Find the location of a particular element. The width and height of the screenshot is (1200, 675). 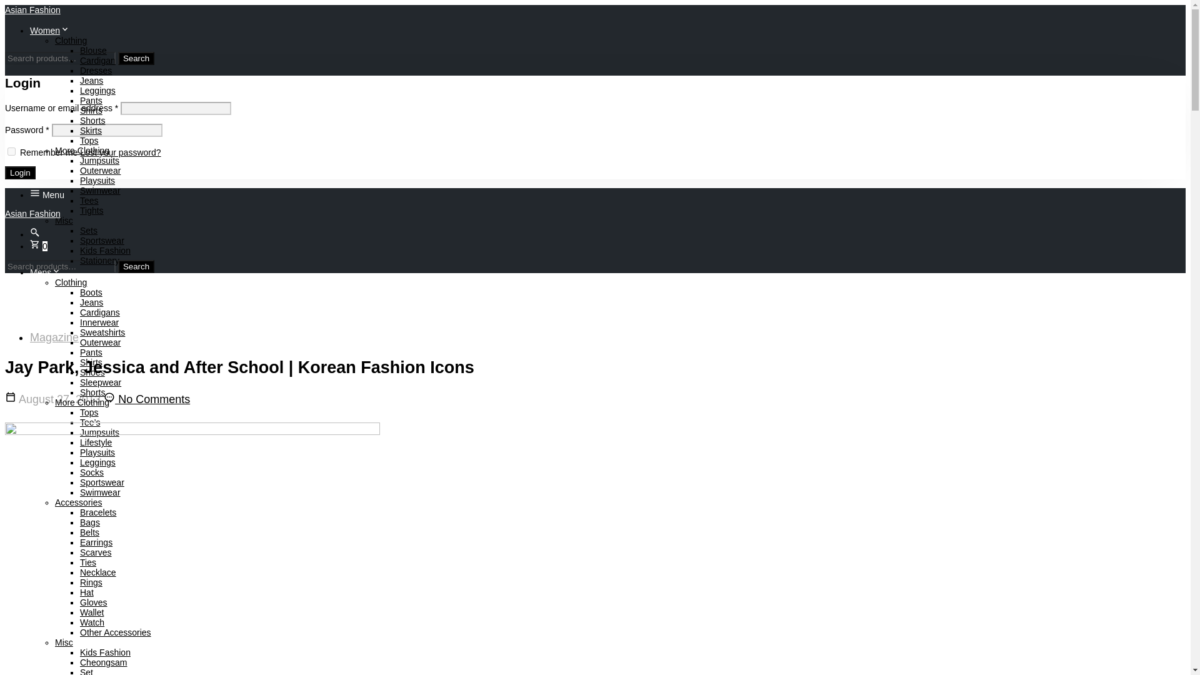

Asian Fashion is located at coordinates (32, 9).